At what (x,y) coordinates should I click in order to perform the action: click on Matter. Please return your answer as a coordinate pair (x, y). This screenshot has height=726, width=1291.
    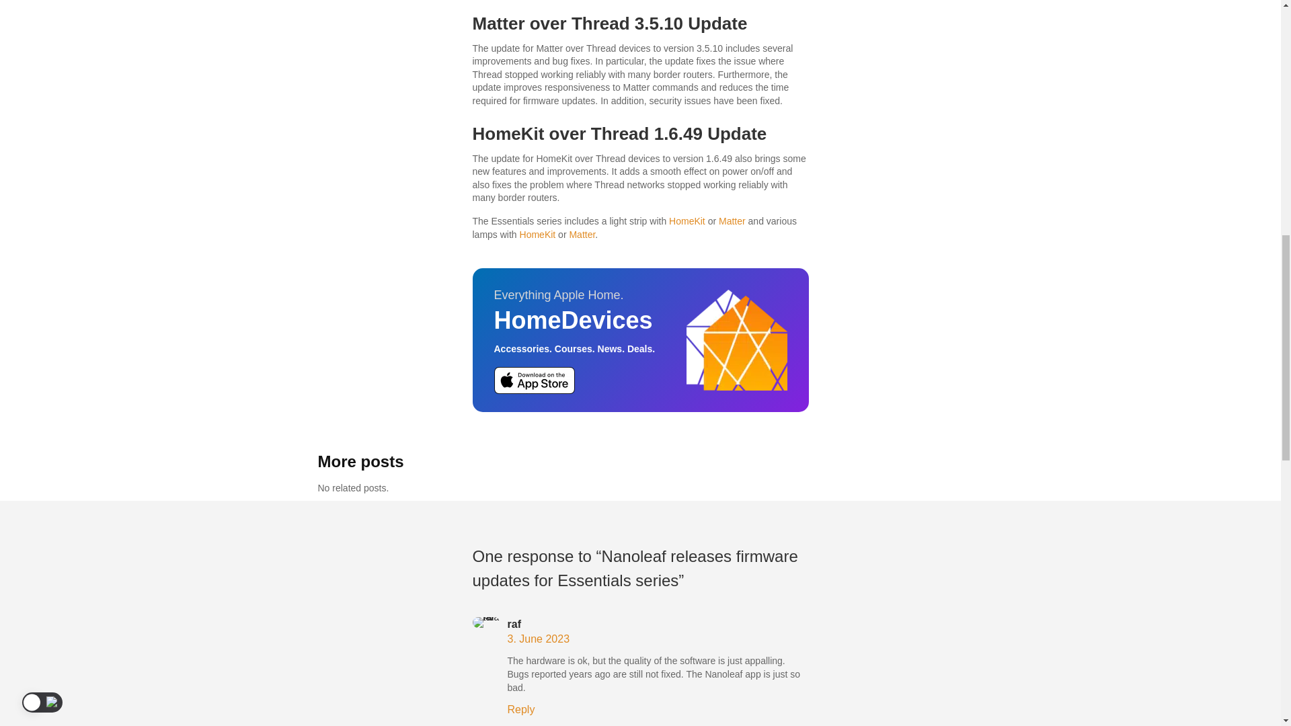
    Looking at the image, I should click on (732, 220).